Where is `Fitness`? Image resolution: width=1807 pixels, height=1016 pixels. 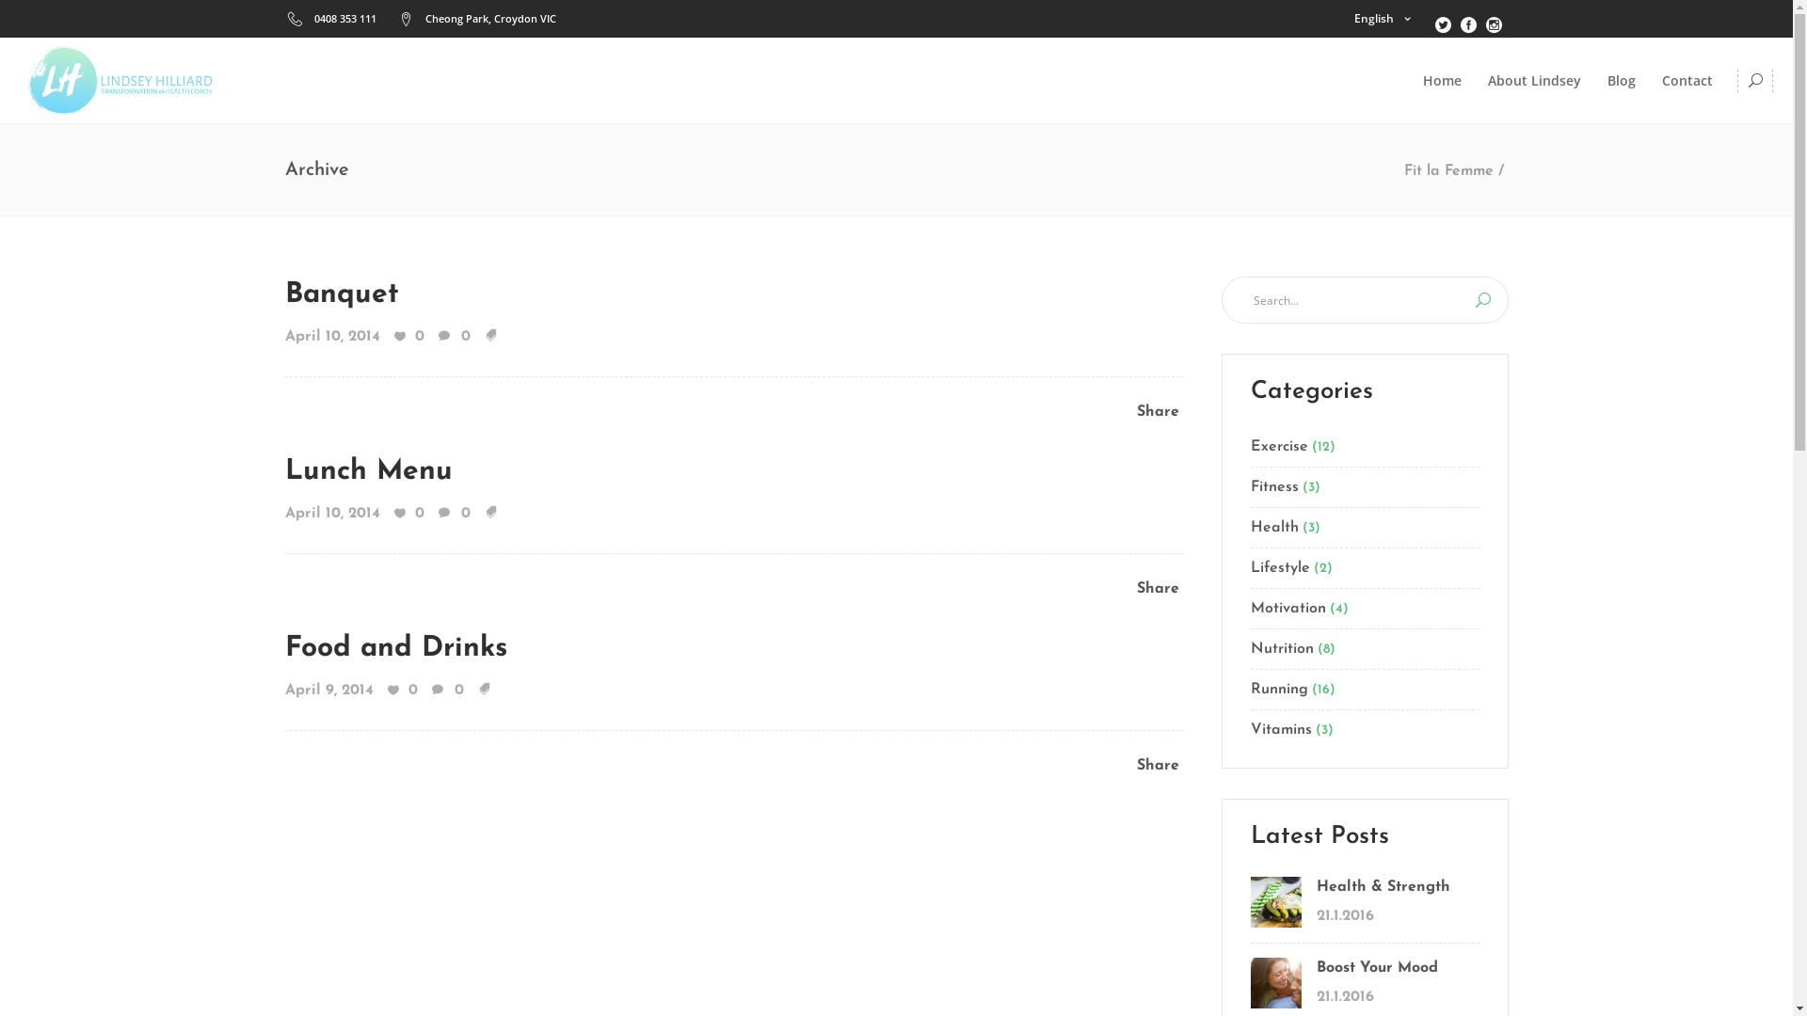 Fitness is located at coordinates (1274, 487).